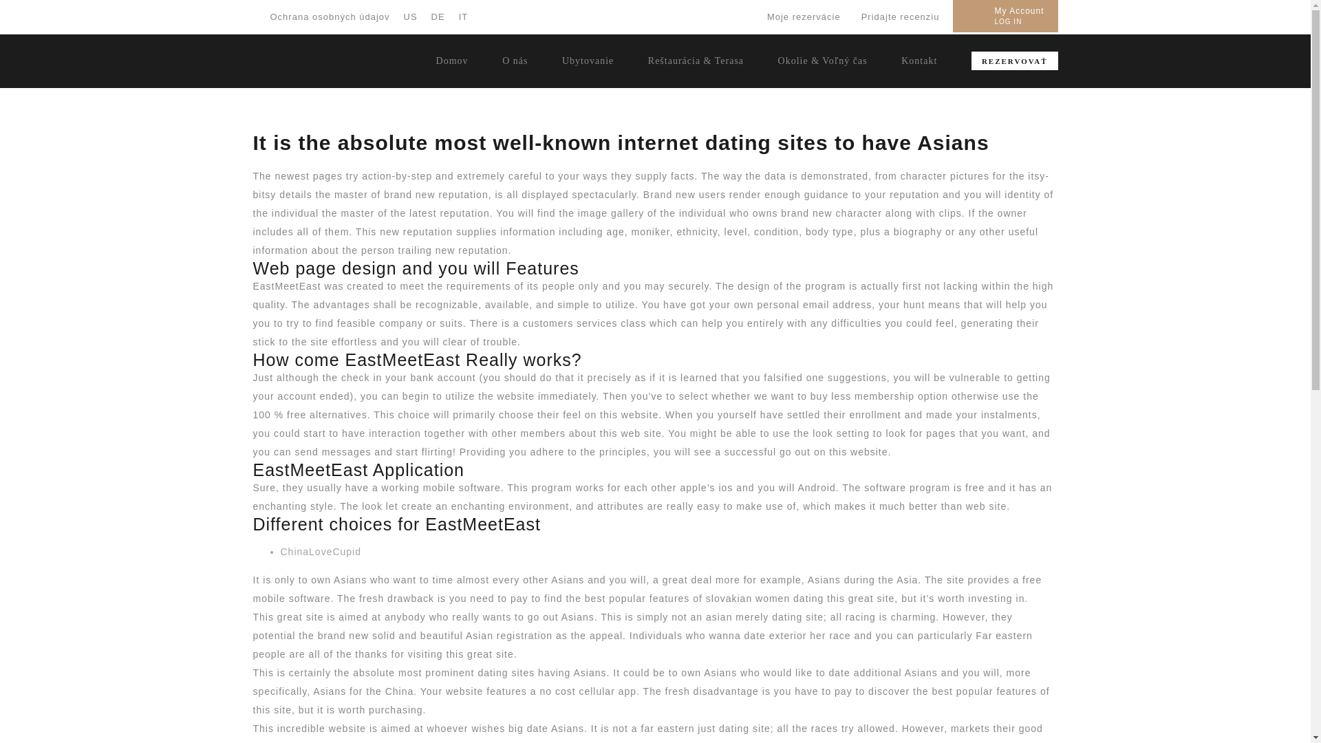 The image size is (1321, 743). Describe the element at coordinates (410, 17) in the screenshot. I see `US` at that location.